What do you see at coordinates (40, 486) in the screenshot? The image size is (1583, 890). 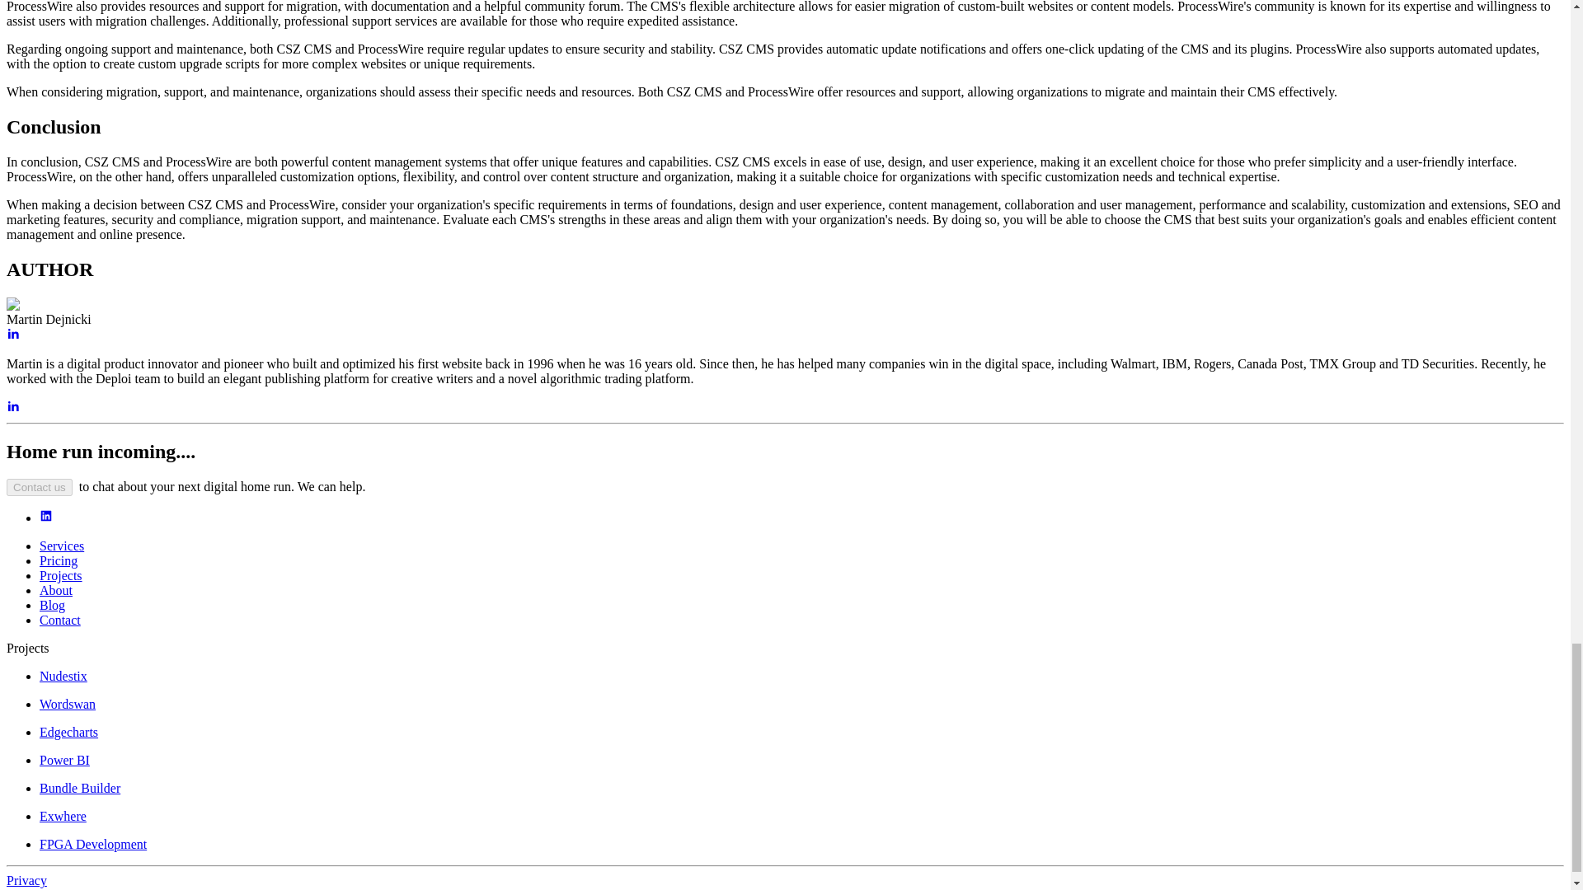 I see `Contact us` at bounding box center [40, 486].